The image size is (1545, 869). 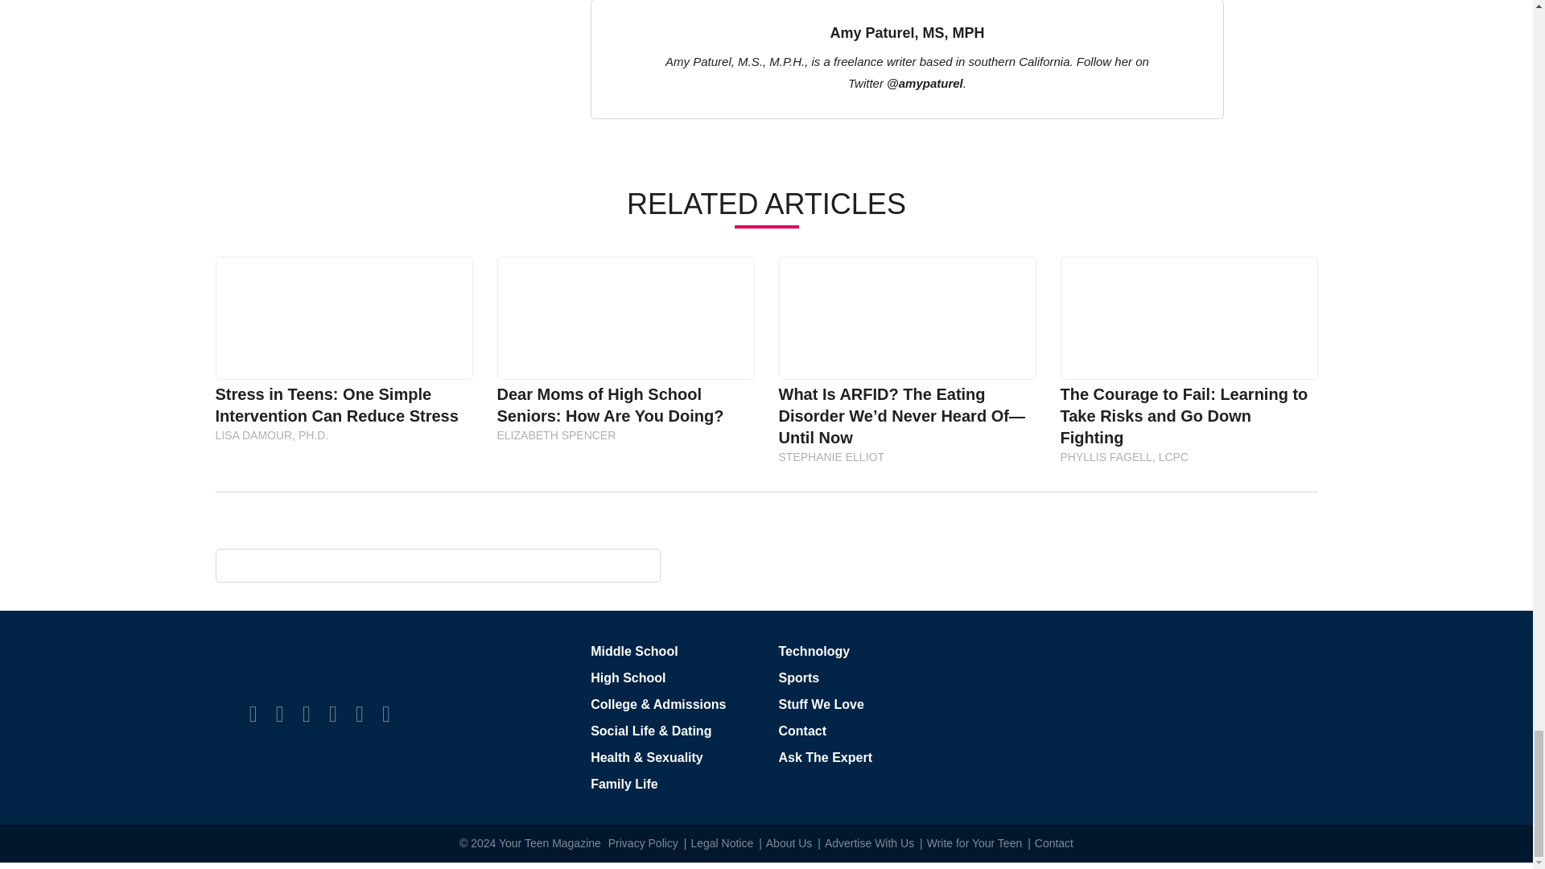 What do you see at coordinates (359, 713) in the screenshot?
I see `YouTube` at bounding box center [359, 713].